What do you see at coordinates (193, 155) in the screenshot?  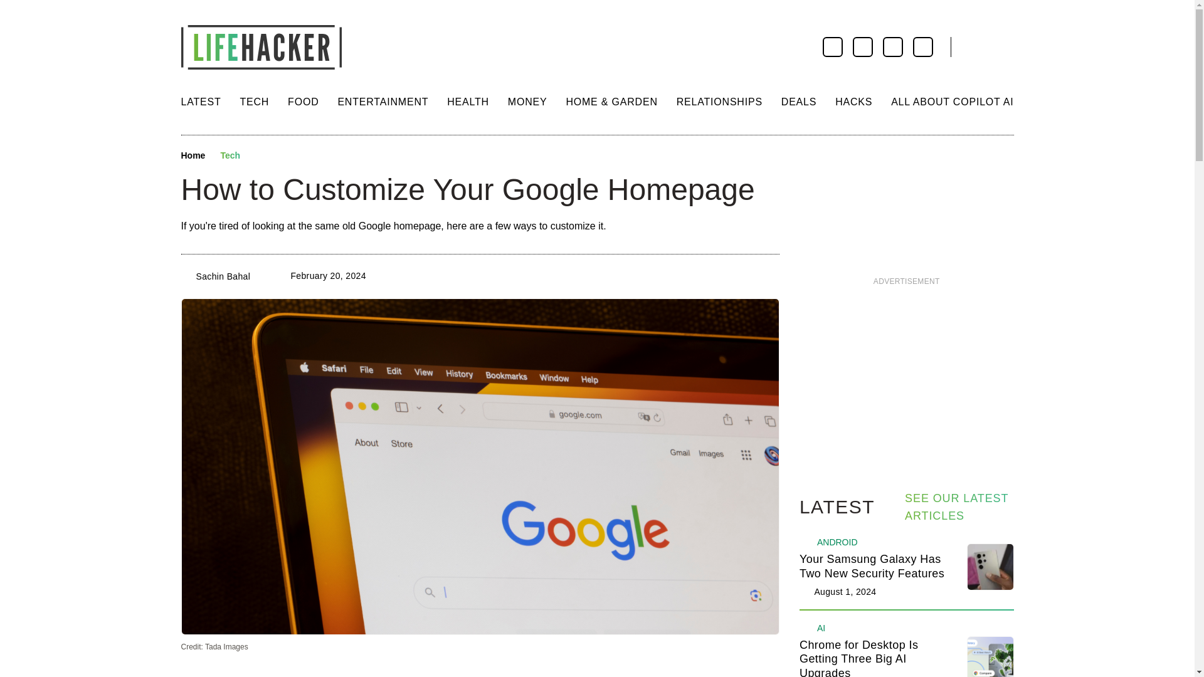 I see `Home` at bounding box center [193, 155].